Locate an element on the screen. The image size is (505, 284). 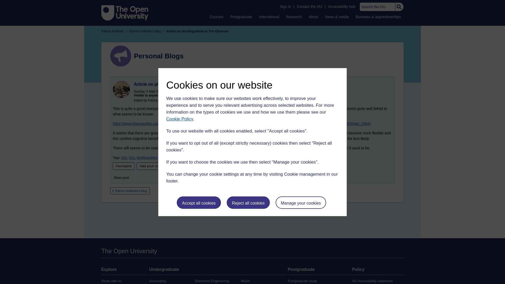
Cookie Policy is located at coordinates (179, 119).